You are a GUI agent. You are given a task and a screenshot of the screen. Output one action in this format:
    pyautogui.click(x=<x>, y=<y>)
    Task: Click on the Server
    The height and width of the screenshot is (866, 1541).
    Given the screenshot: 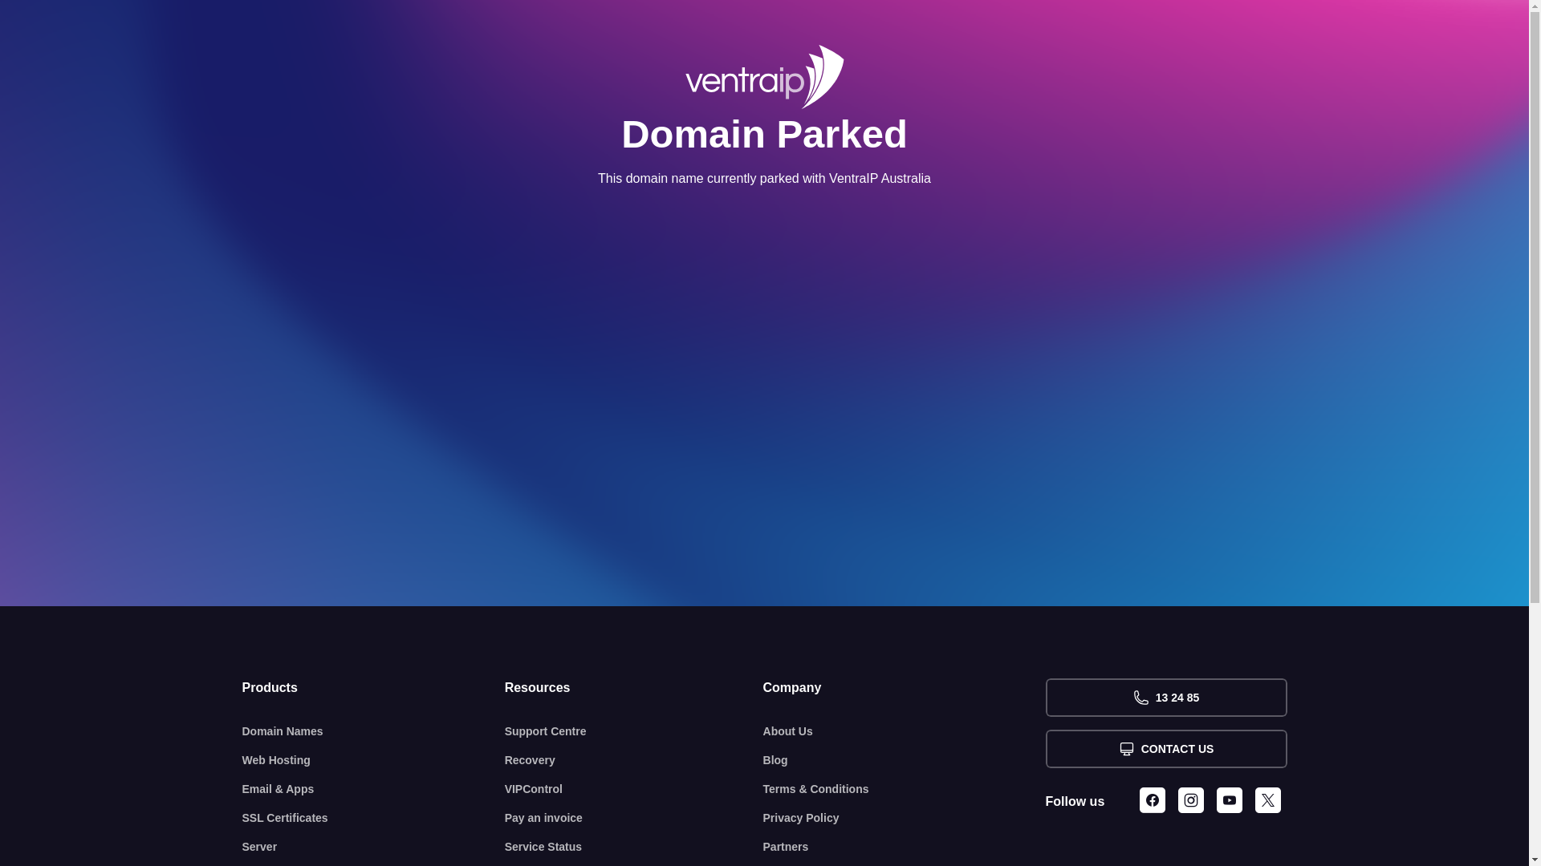 What is the action you would take?
    pyautogui.click(x=374, y=847)
    